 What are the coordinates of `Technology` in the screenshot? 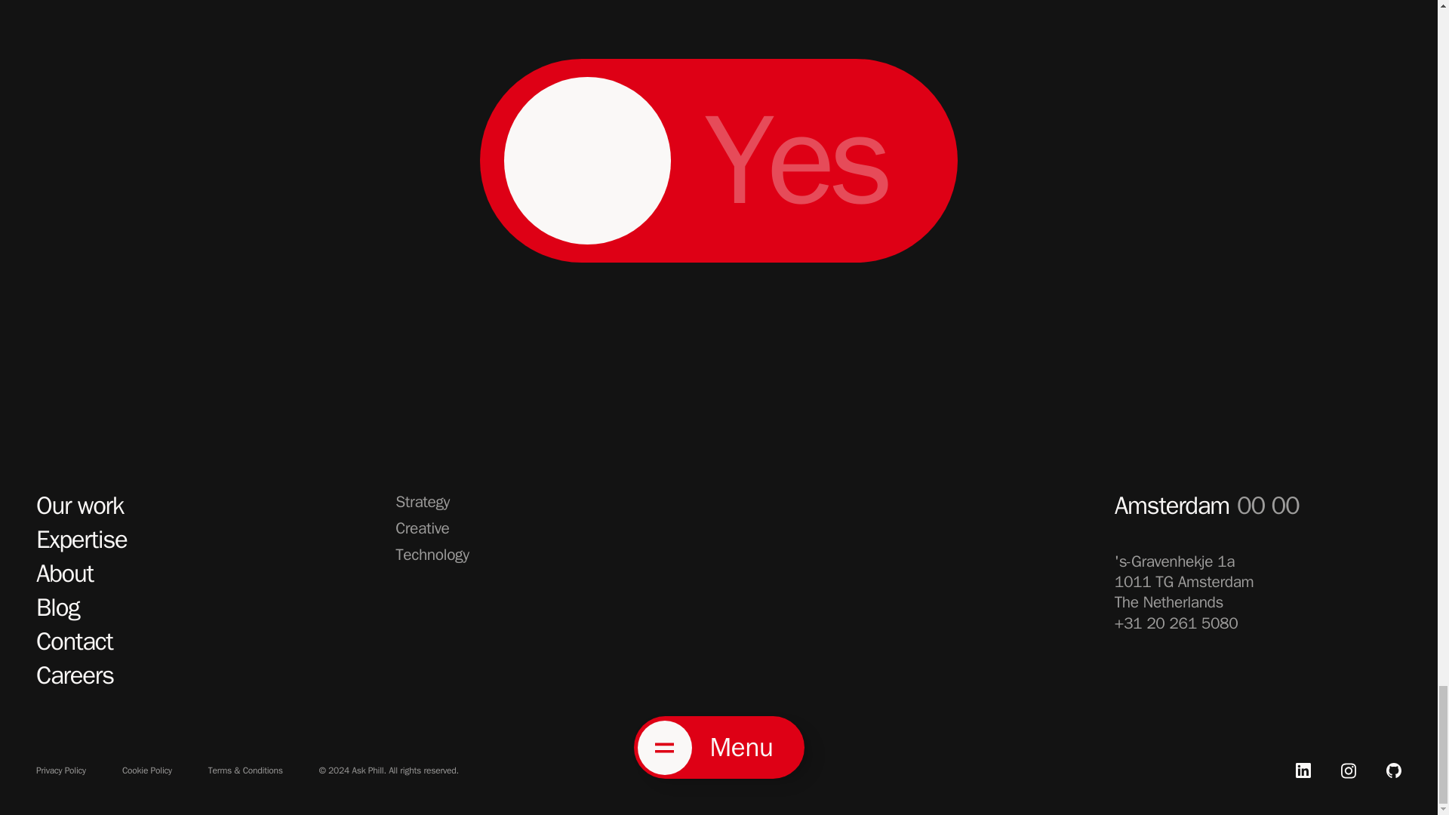 It's located at (432, 555).